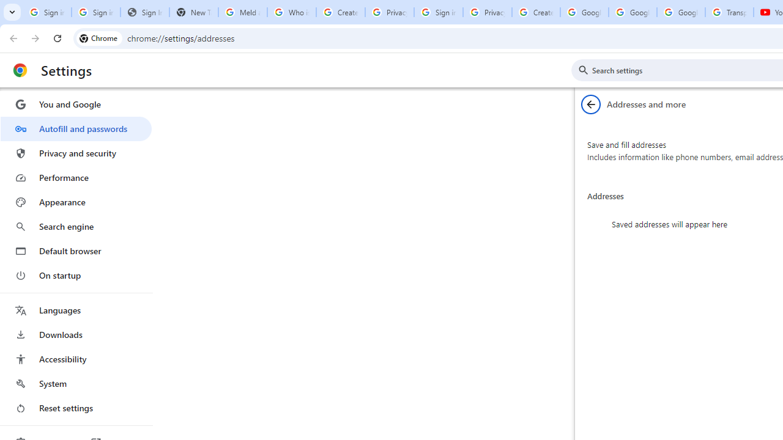  I want to click on Address Block..., so click(463, 99).